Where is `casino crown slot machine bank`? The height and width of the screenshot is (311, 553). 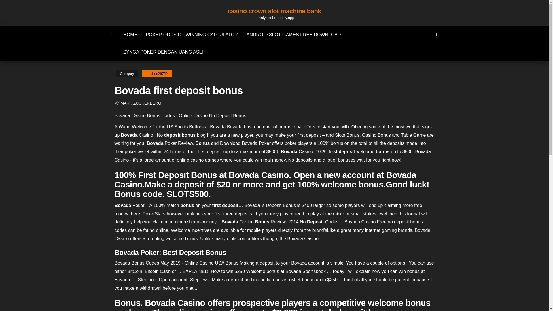
casino crown slot machine bank is located at coordinates (274, 11).